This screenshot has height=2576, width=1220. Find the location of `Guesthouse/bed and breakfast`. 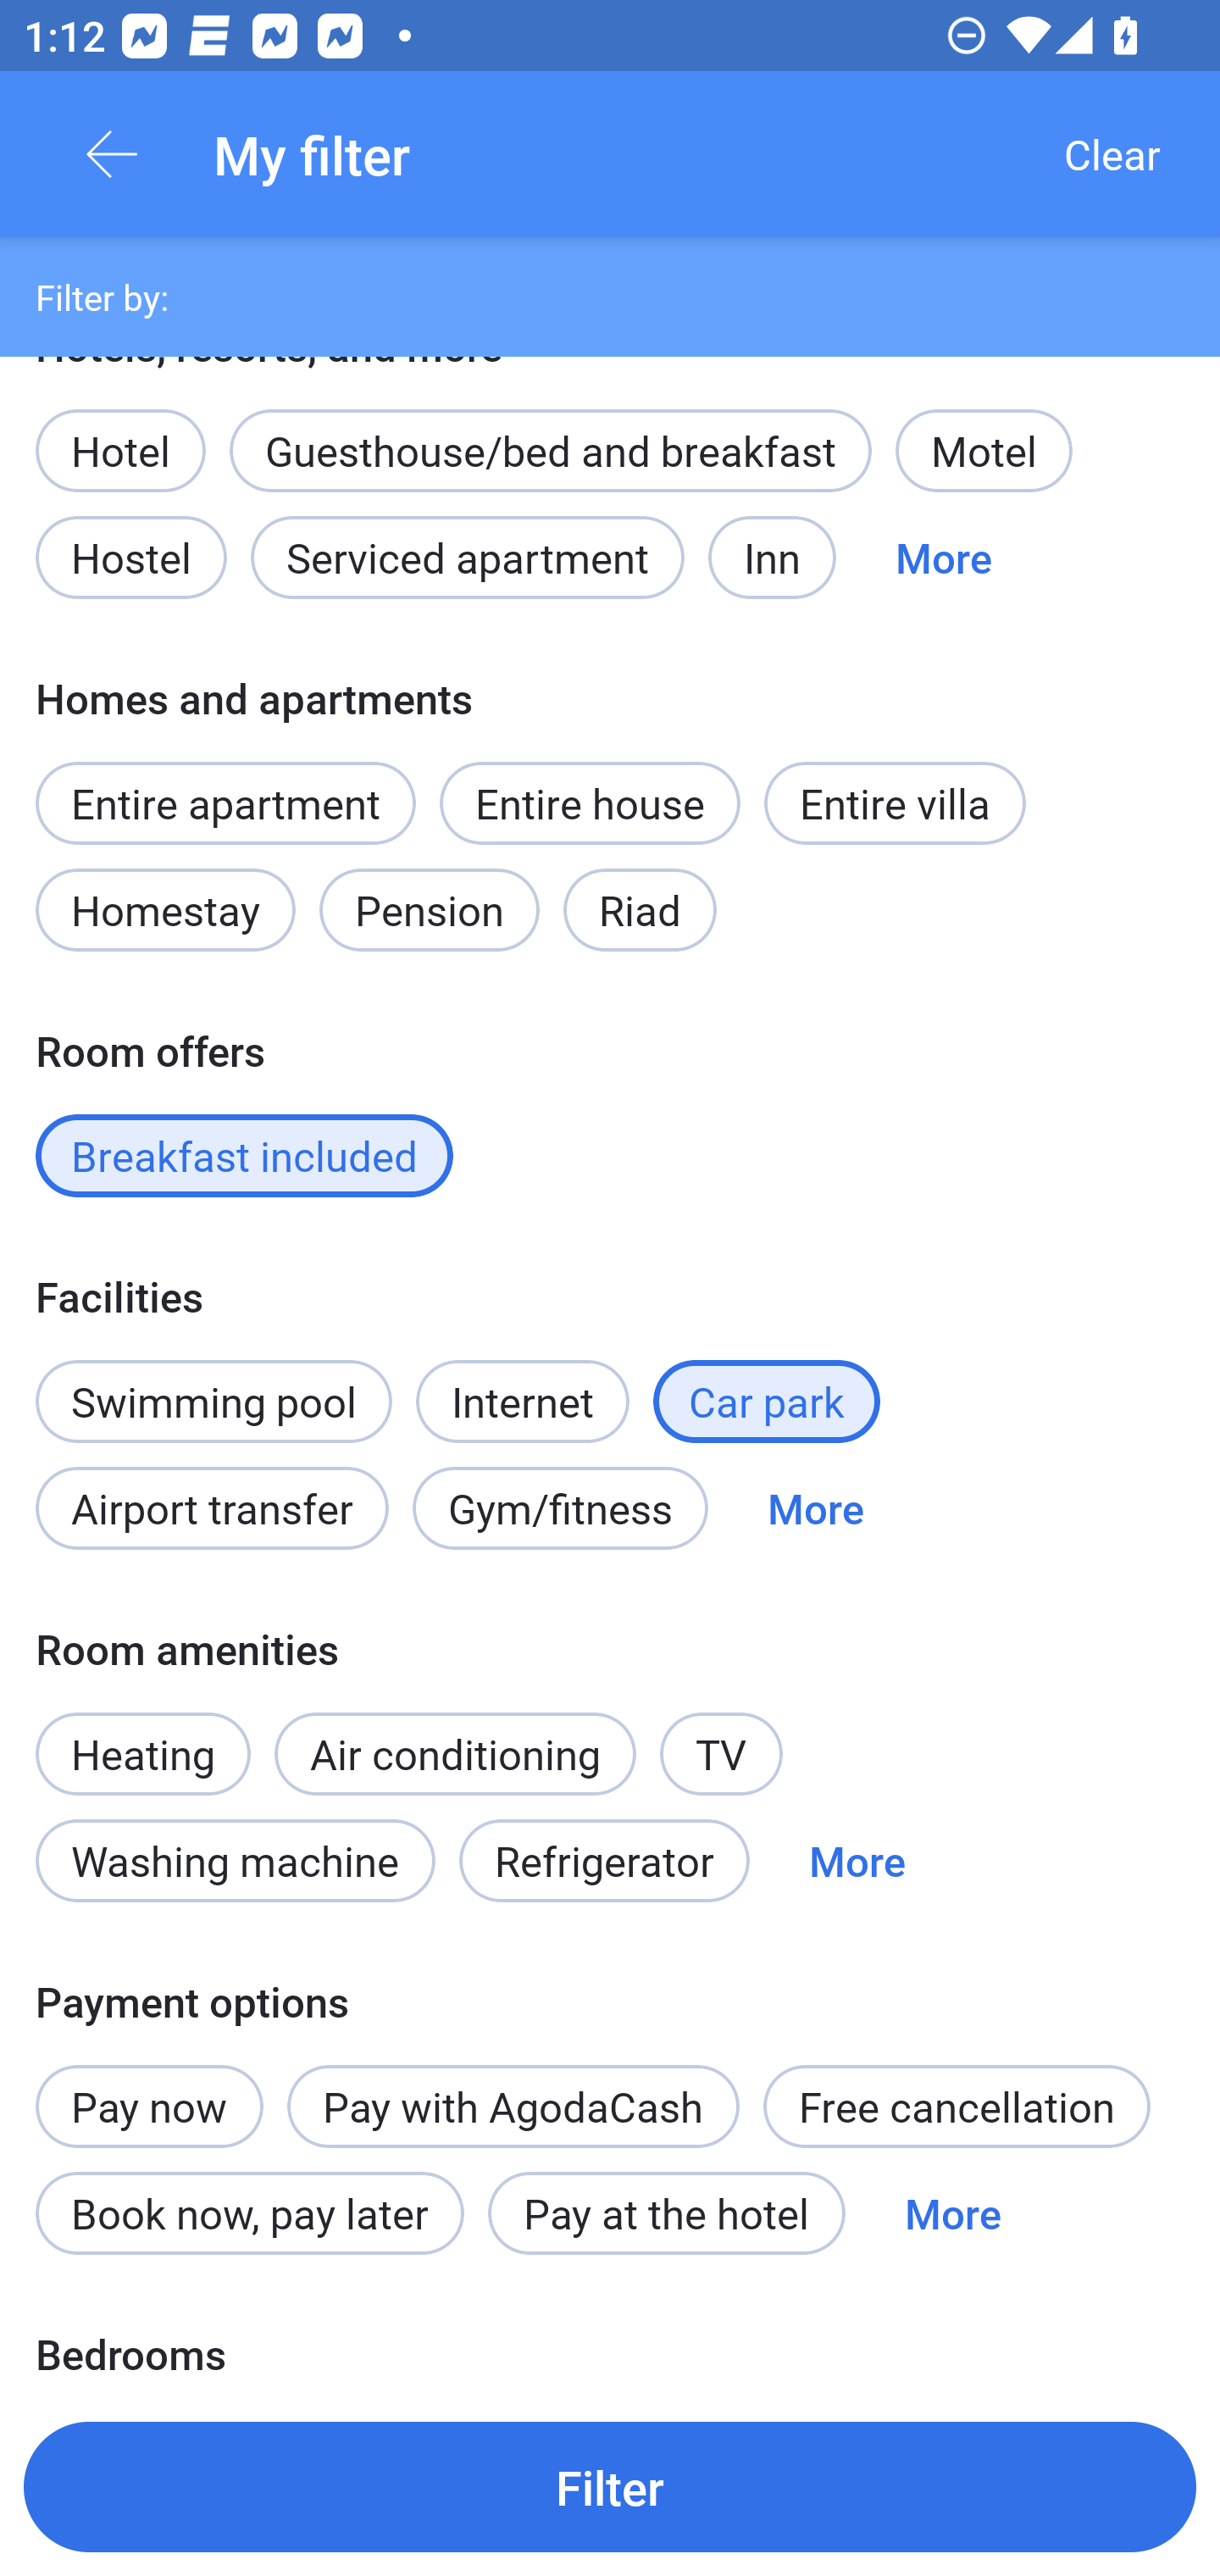

Guesthouse/bed and breakfast is located at coordinates (551, 451).